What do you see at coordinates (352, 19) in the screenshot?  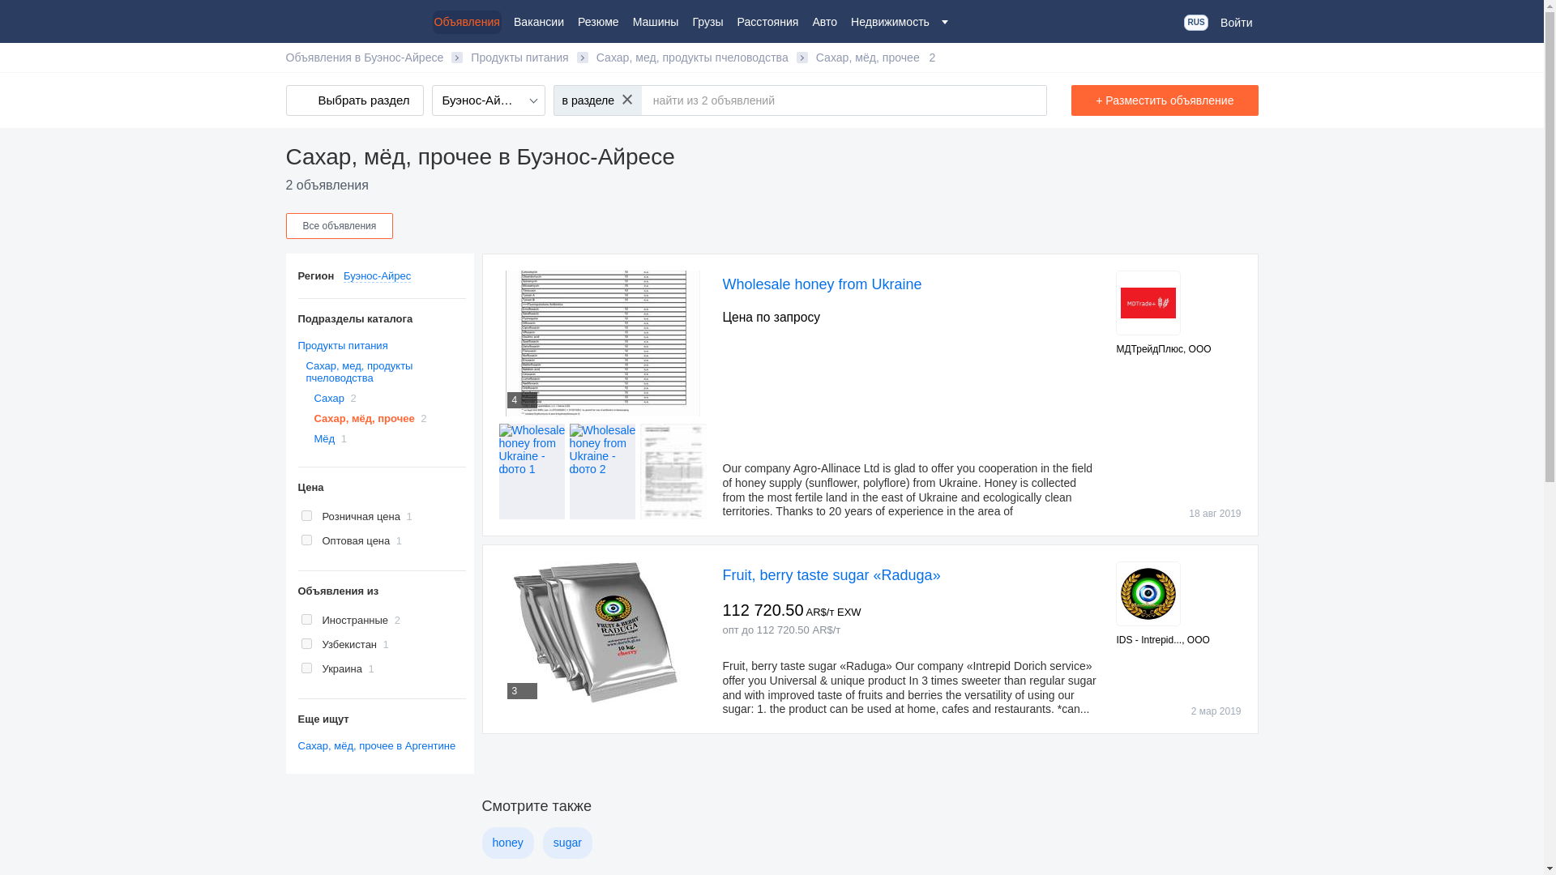 I see `Flagma` at bounding box center [352, 19].